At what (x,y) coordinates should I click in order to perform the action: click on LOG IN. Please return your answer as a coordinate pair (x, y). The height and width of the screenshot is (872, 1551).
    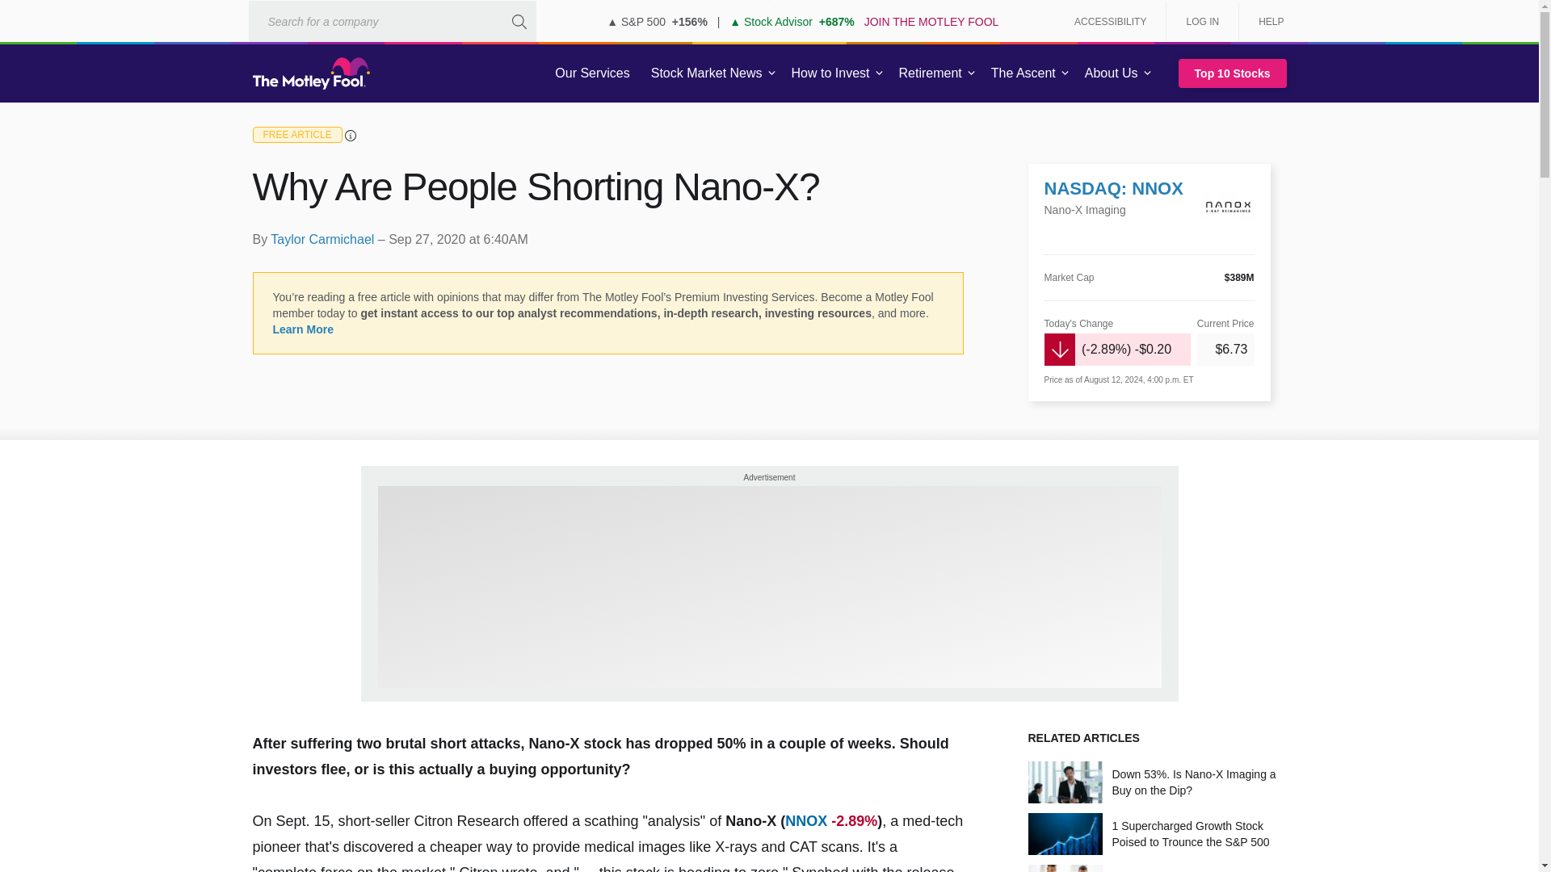
    Looking at the image, I should click on (1202, 21).